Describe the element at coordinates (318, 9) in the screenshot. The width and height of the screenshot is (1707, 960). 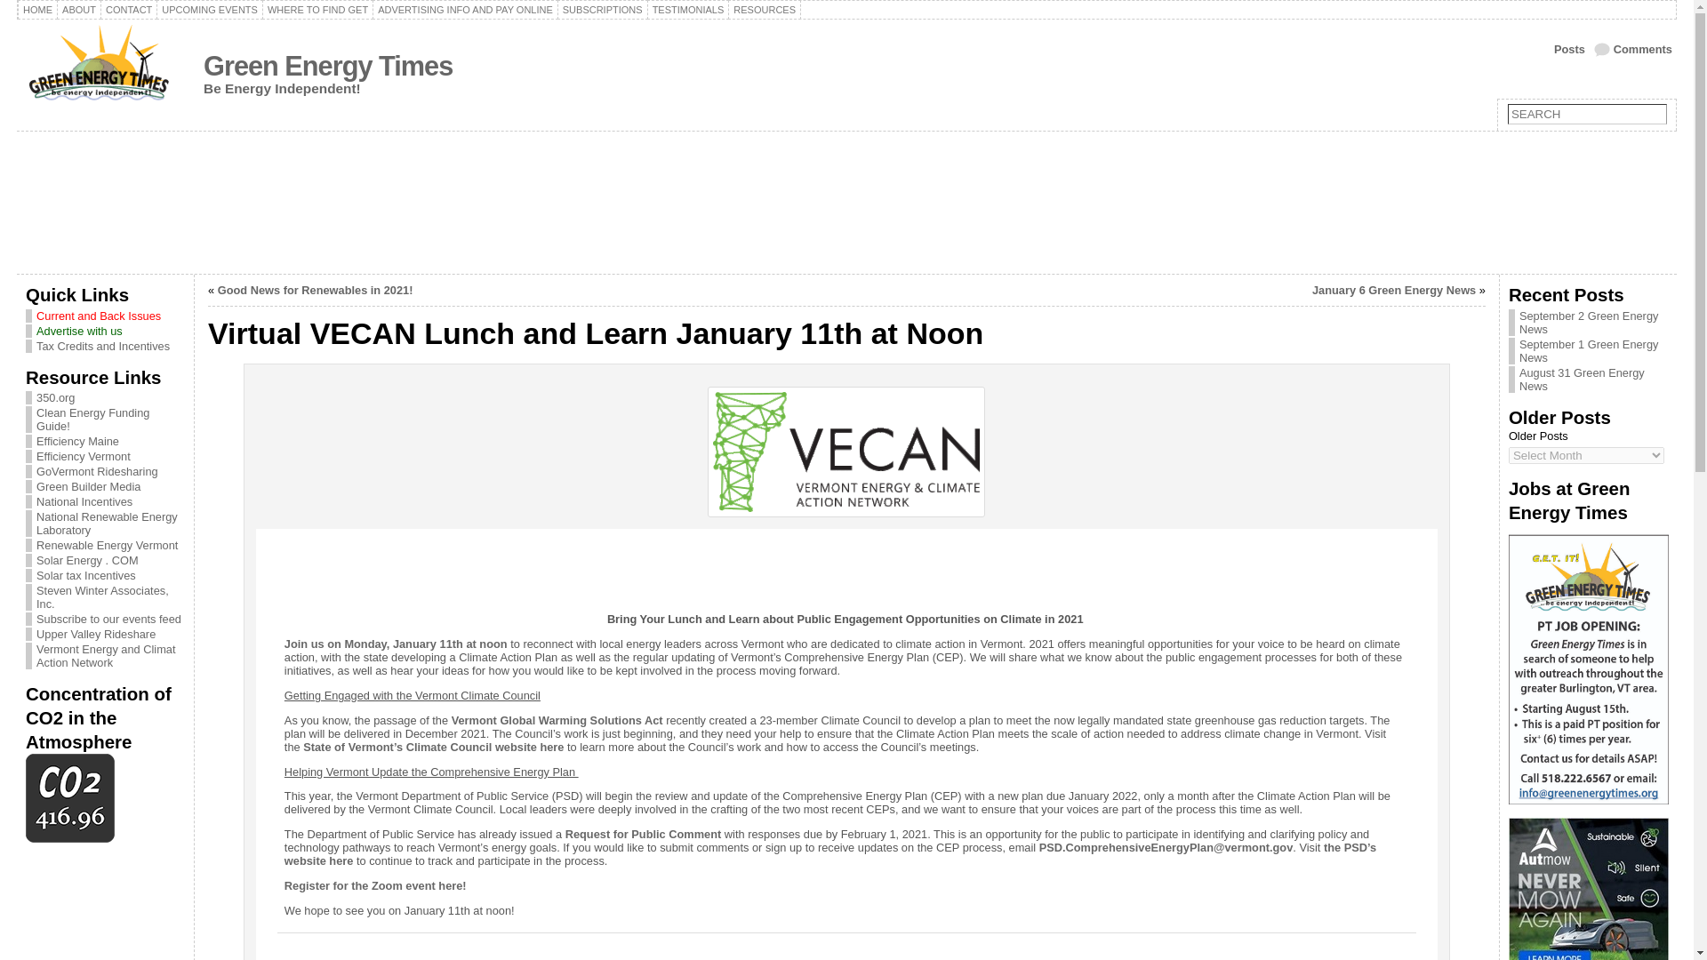
I see `WHERE TO FIND GET` at that location.